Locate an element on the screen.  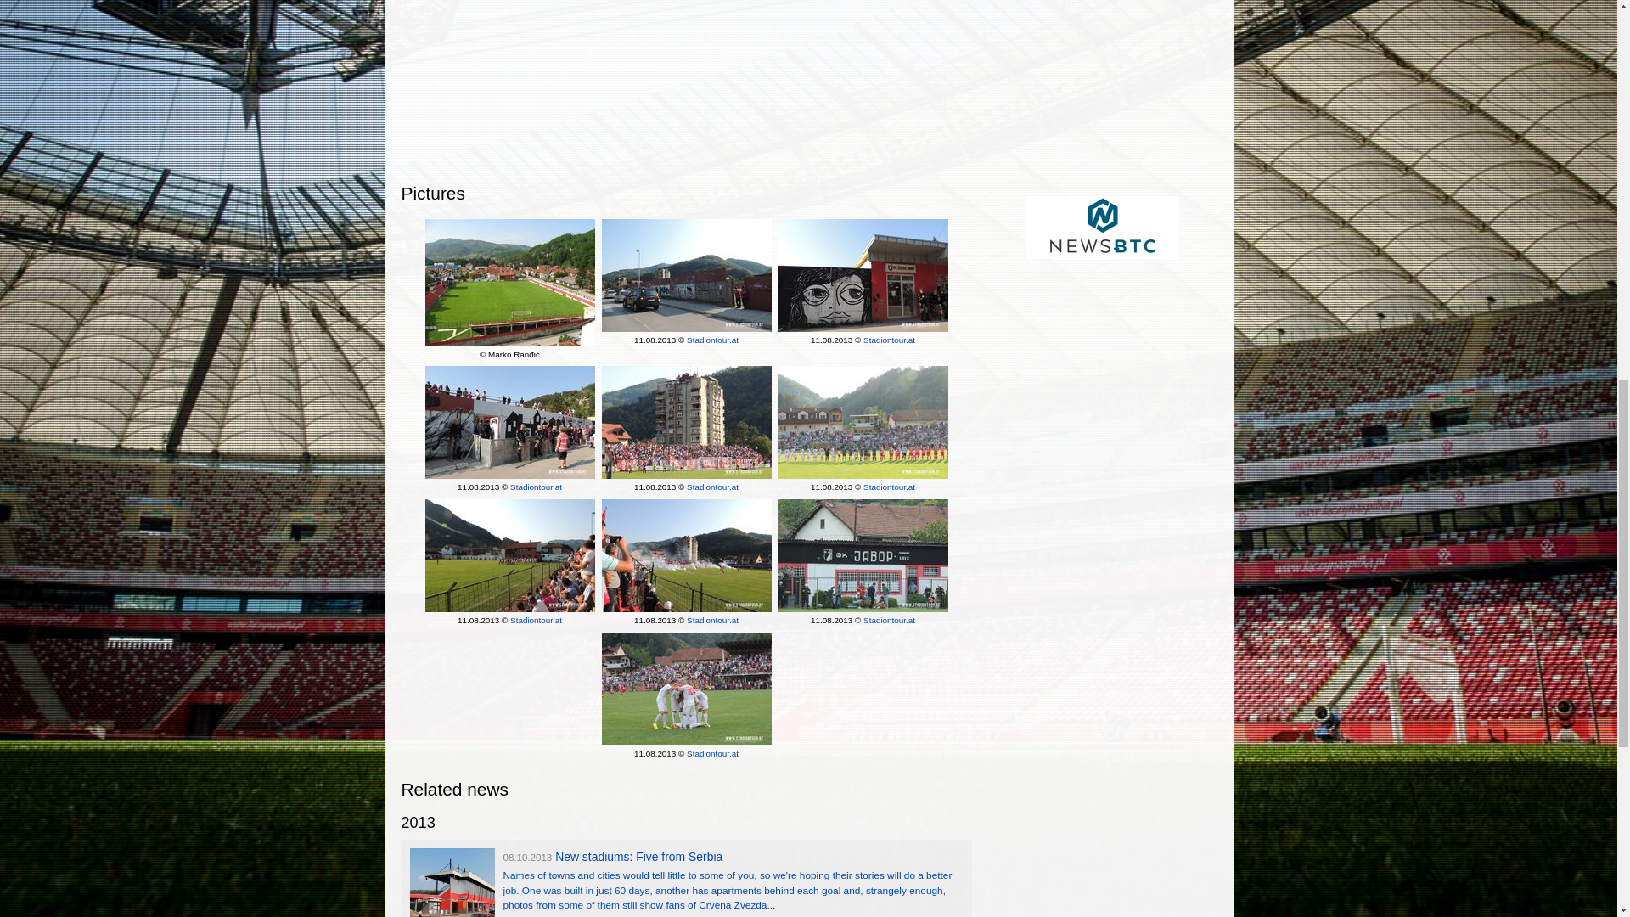
Stadion kraj Moravice: 500x750px, 63 kB is located at coordinates (686, 555).